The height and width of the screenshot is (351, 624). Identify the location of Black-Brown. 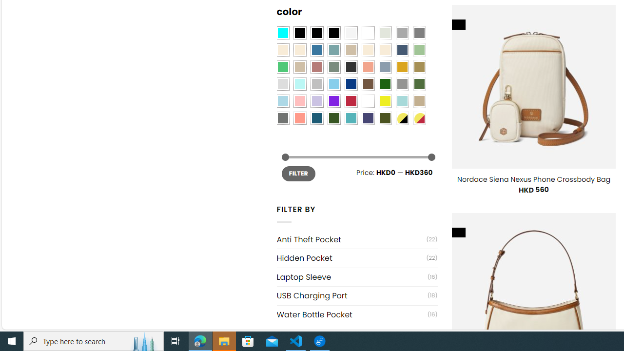
(333, 33).